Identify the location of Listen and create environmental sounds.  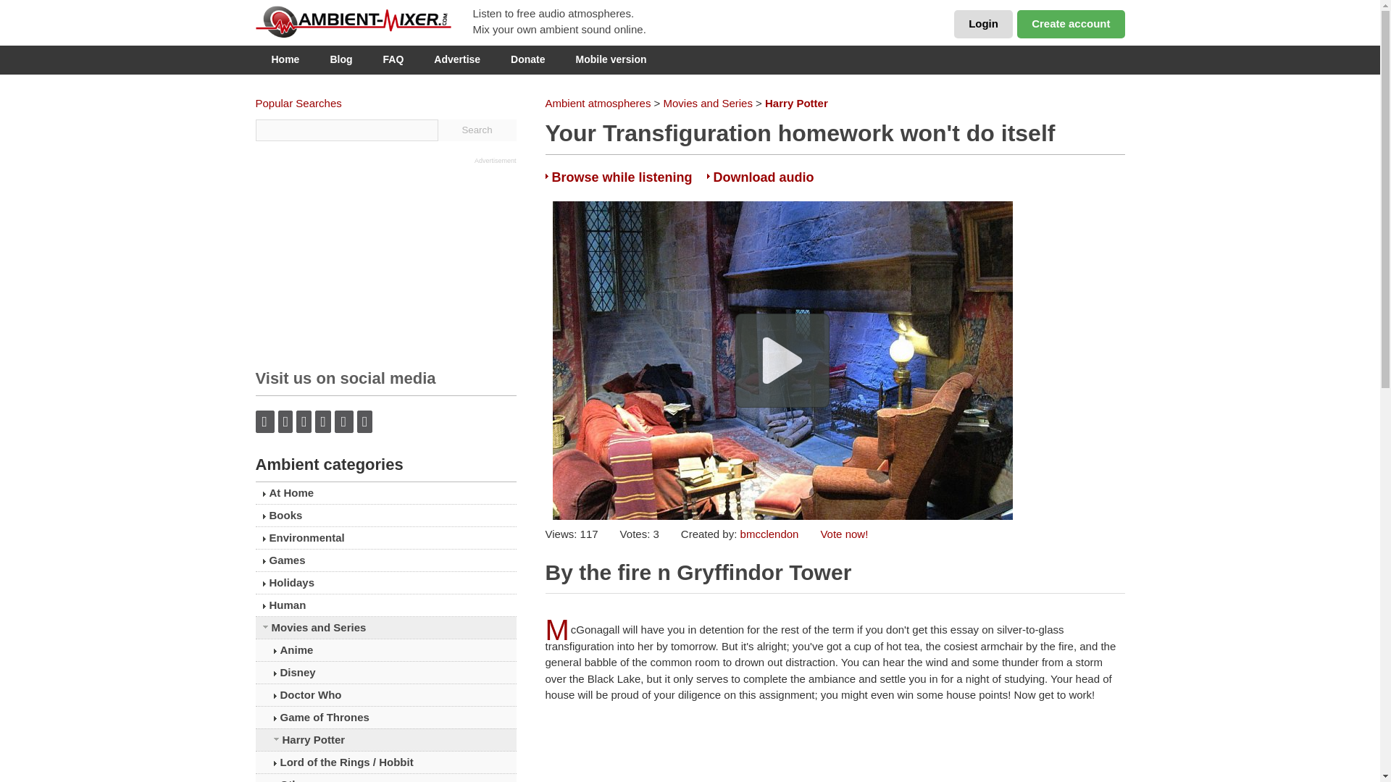
(385, 537).